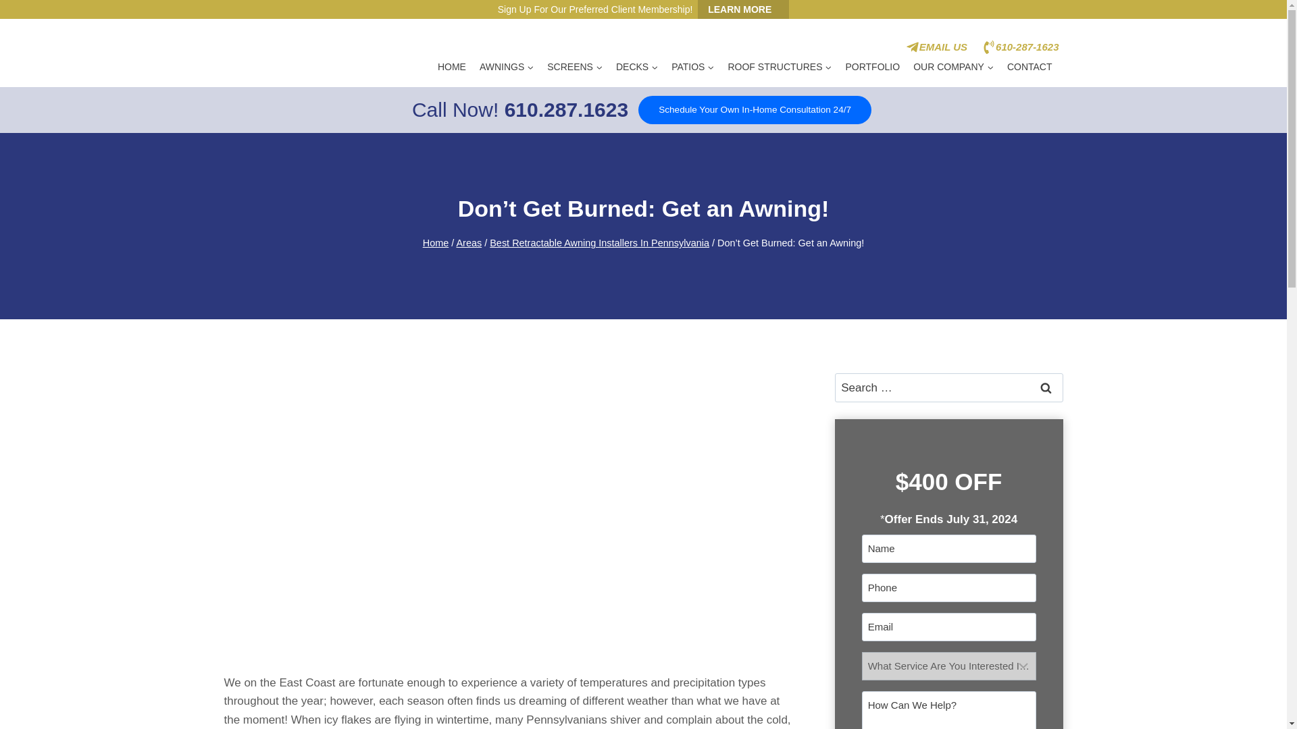  Describe the element at coordinates (1020, 47) in the screenshot. I see `610-287-1623` at that location.